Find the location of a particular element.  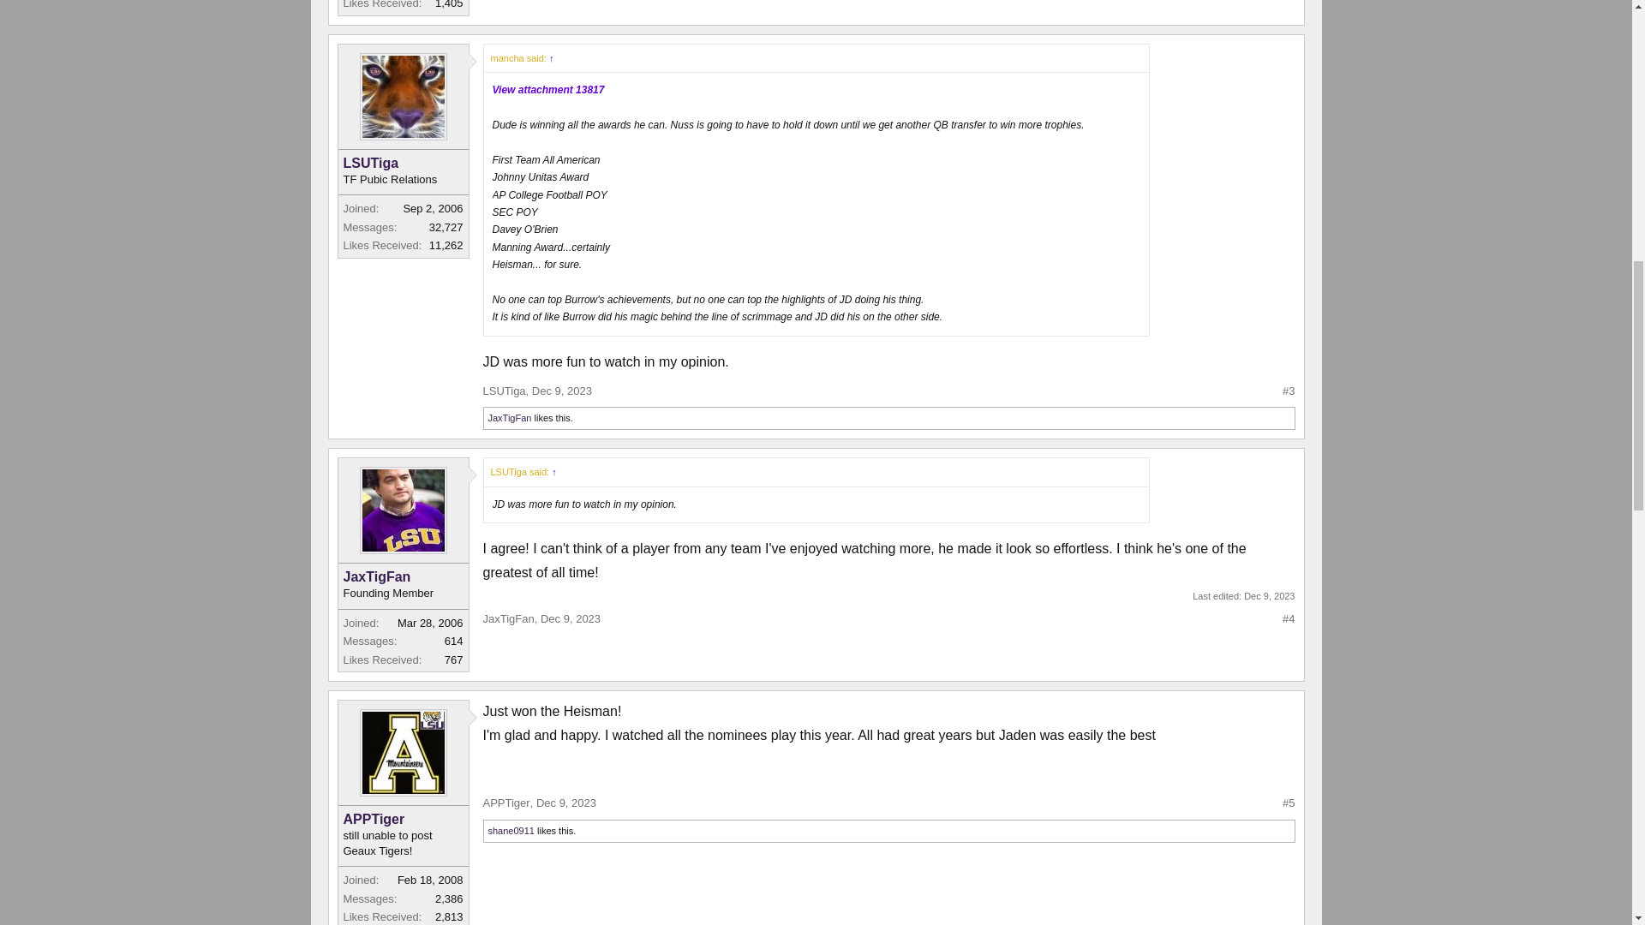

View attachment 13817 is located at coordinates (548, 90).